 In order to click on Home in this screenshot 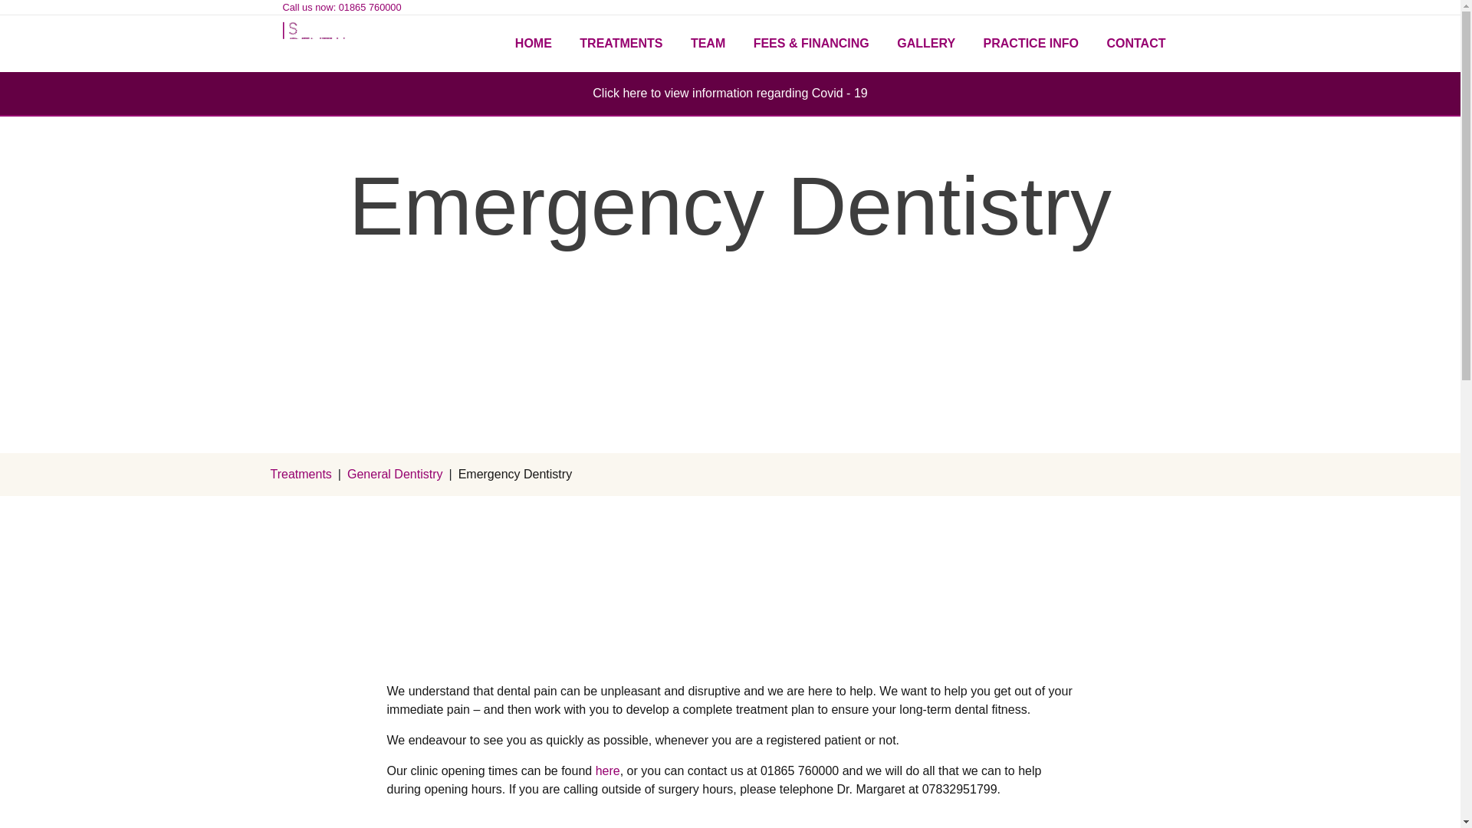, I will do `click(319, 44)`.